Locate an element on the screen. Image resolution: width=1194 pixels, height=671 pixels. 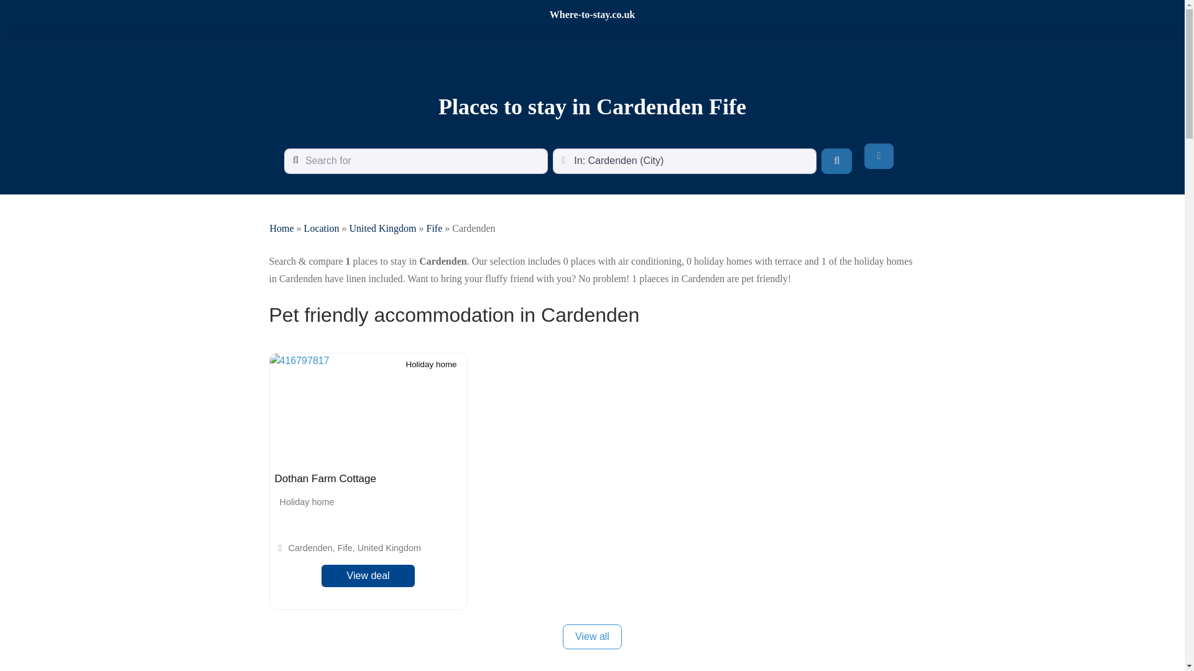
Fife is located at coordinates (434, 227).